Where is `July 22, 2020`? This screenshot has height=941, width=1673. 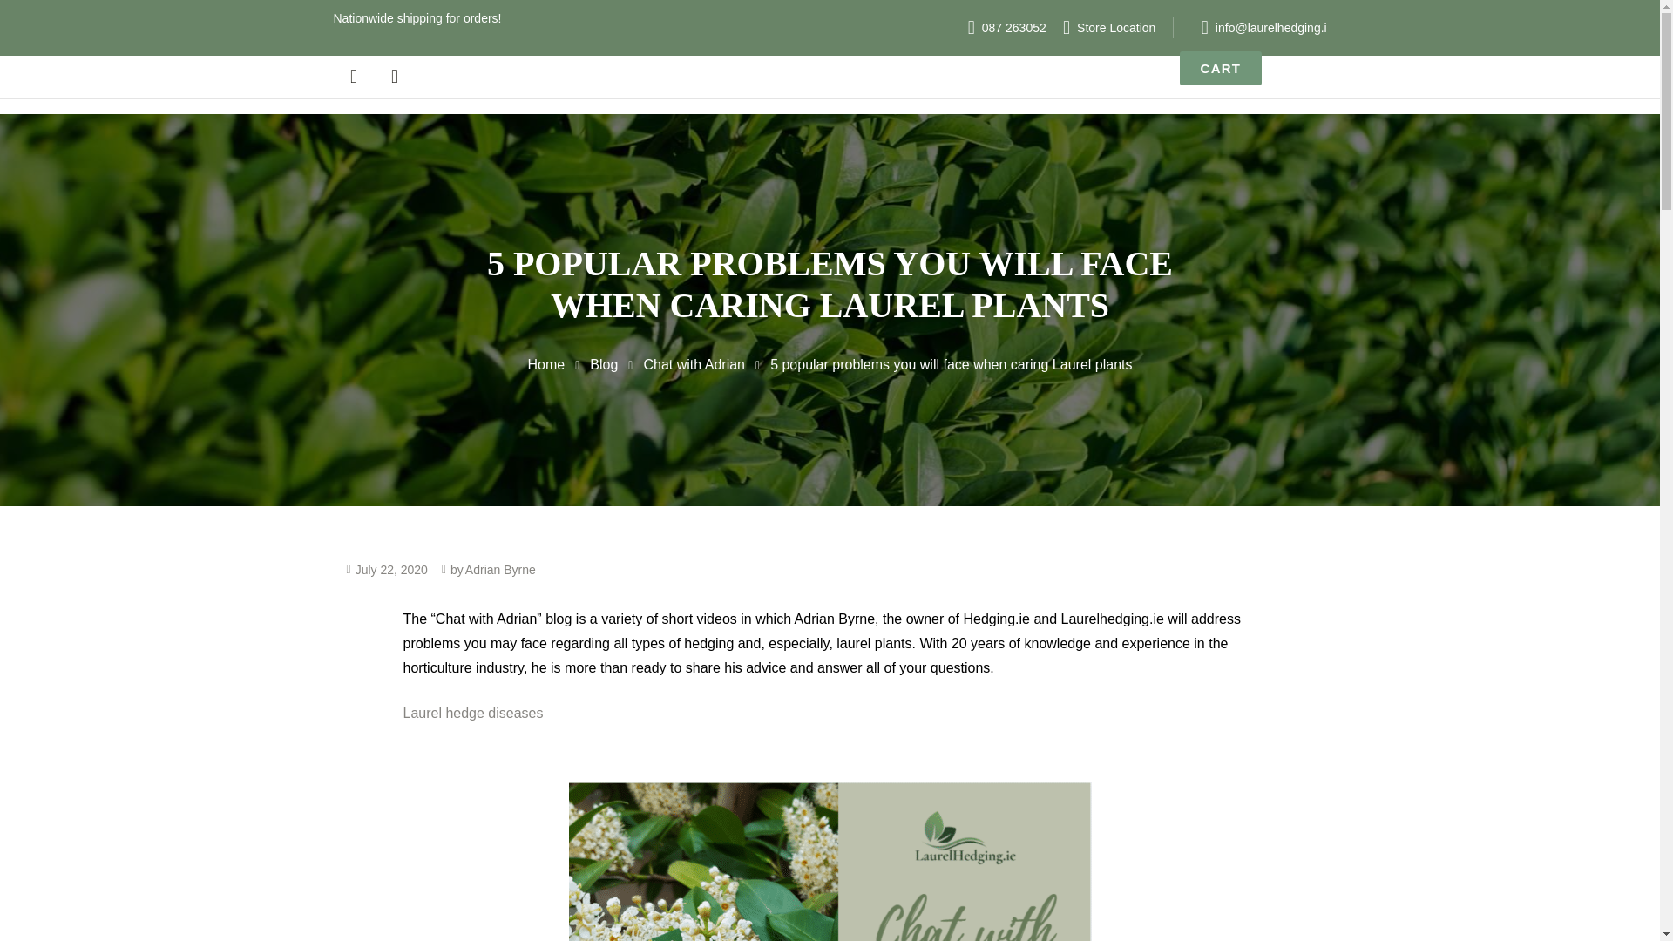 July 22, 2020 is located at coordinates (391, 570).